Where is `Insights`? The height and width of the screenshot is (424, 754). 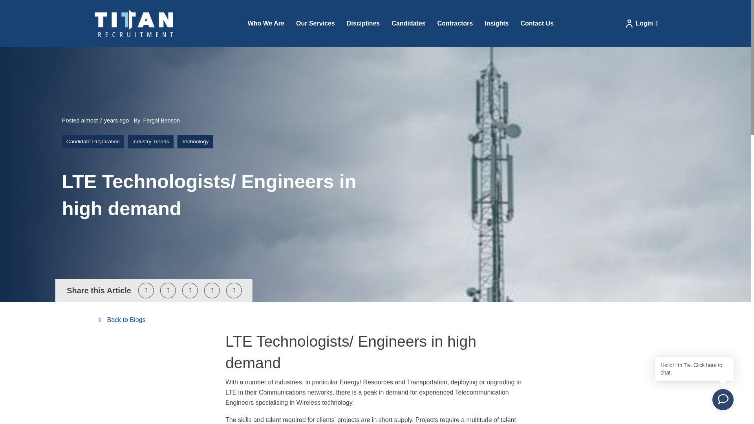
Insights is located at coordinates (496, 24).